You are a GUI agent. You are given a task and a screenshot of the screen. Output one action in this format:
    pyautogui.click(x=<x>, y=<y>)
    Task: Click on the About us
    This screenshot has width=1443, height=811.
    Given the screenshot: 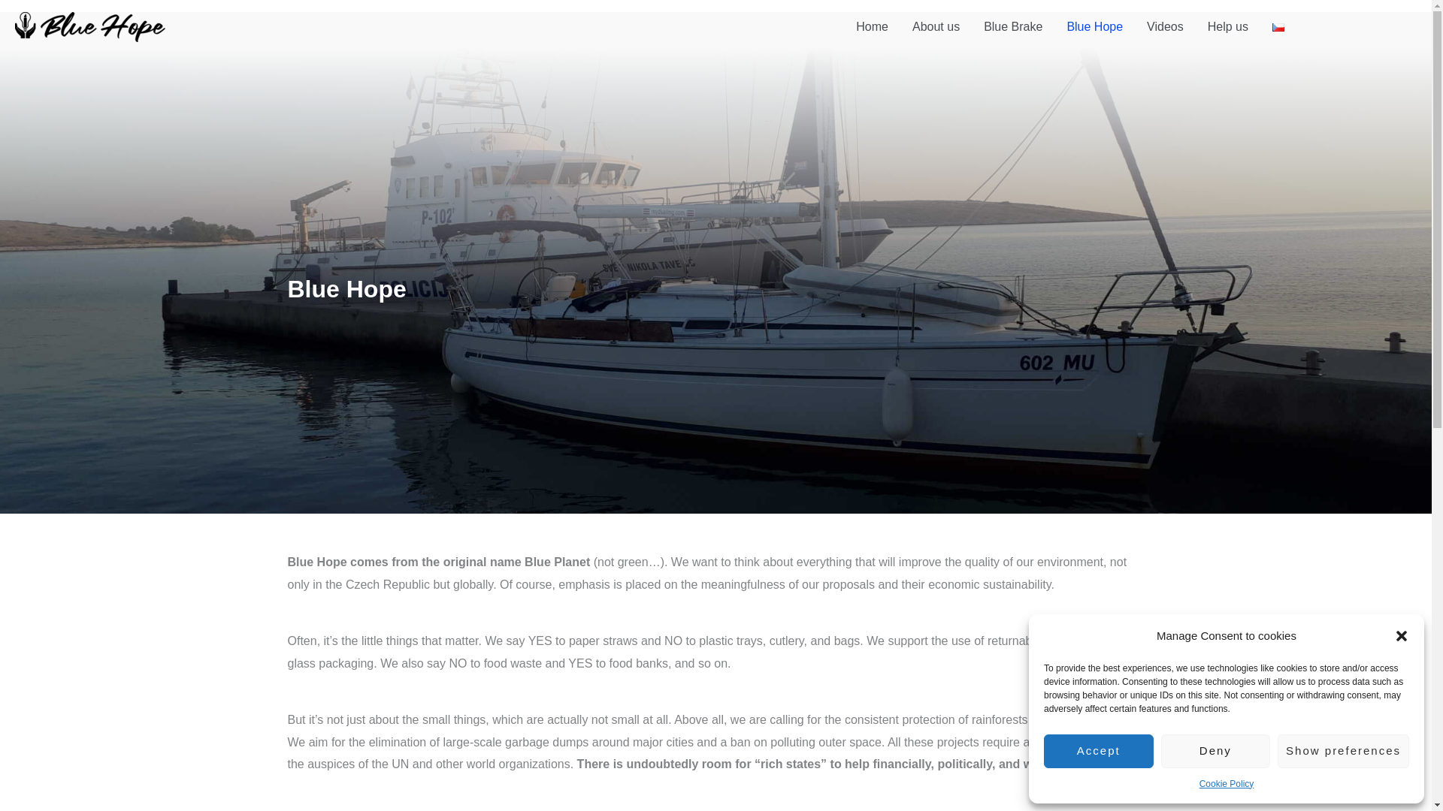 What is the action you would take?
    pyautogui.click(x=936, y=27)
    